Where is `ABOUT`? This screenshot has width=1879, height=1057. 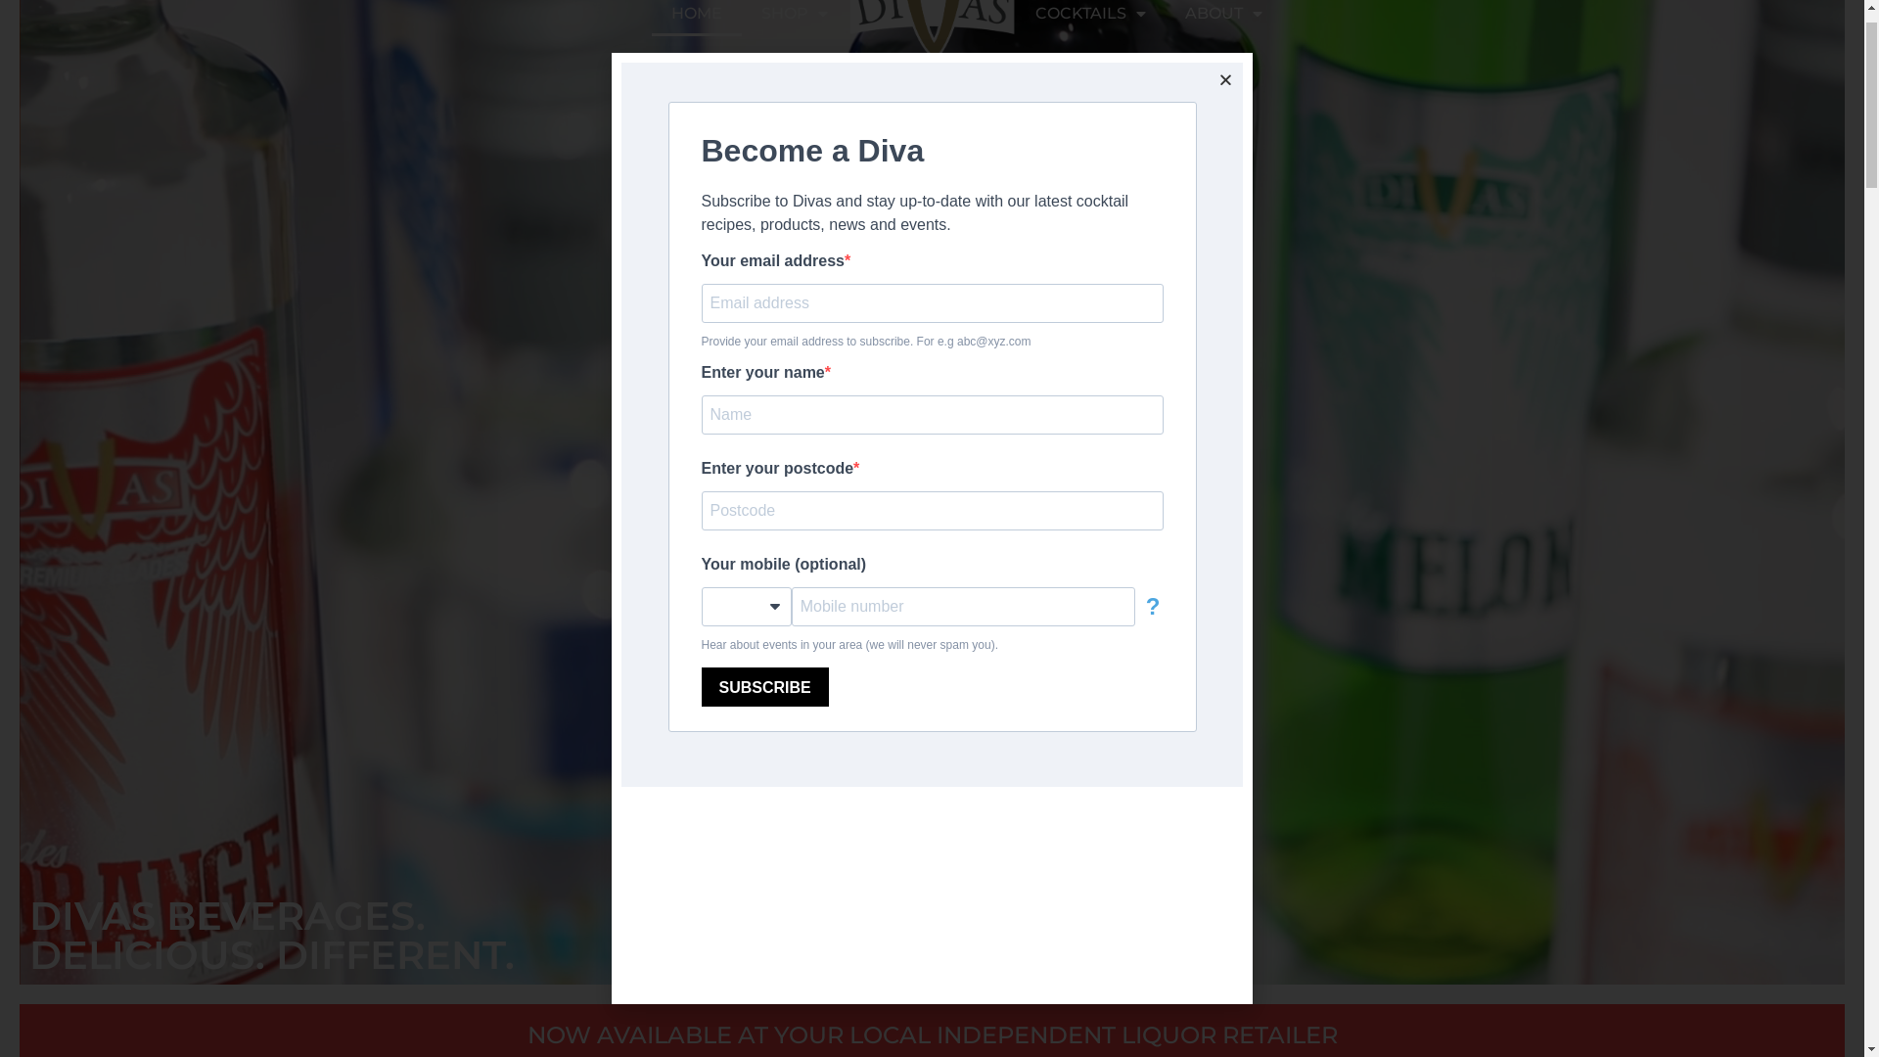
ABOUT is located at coordinates (1223, 67).